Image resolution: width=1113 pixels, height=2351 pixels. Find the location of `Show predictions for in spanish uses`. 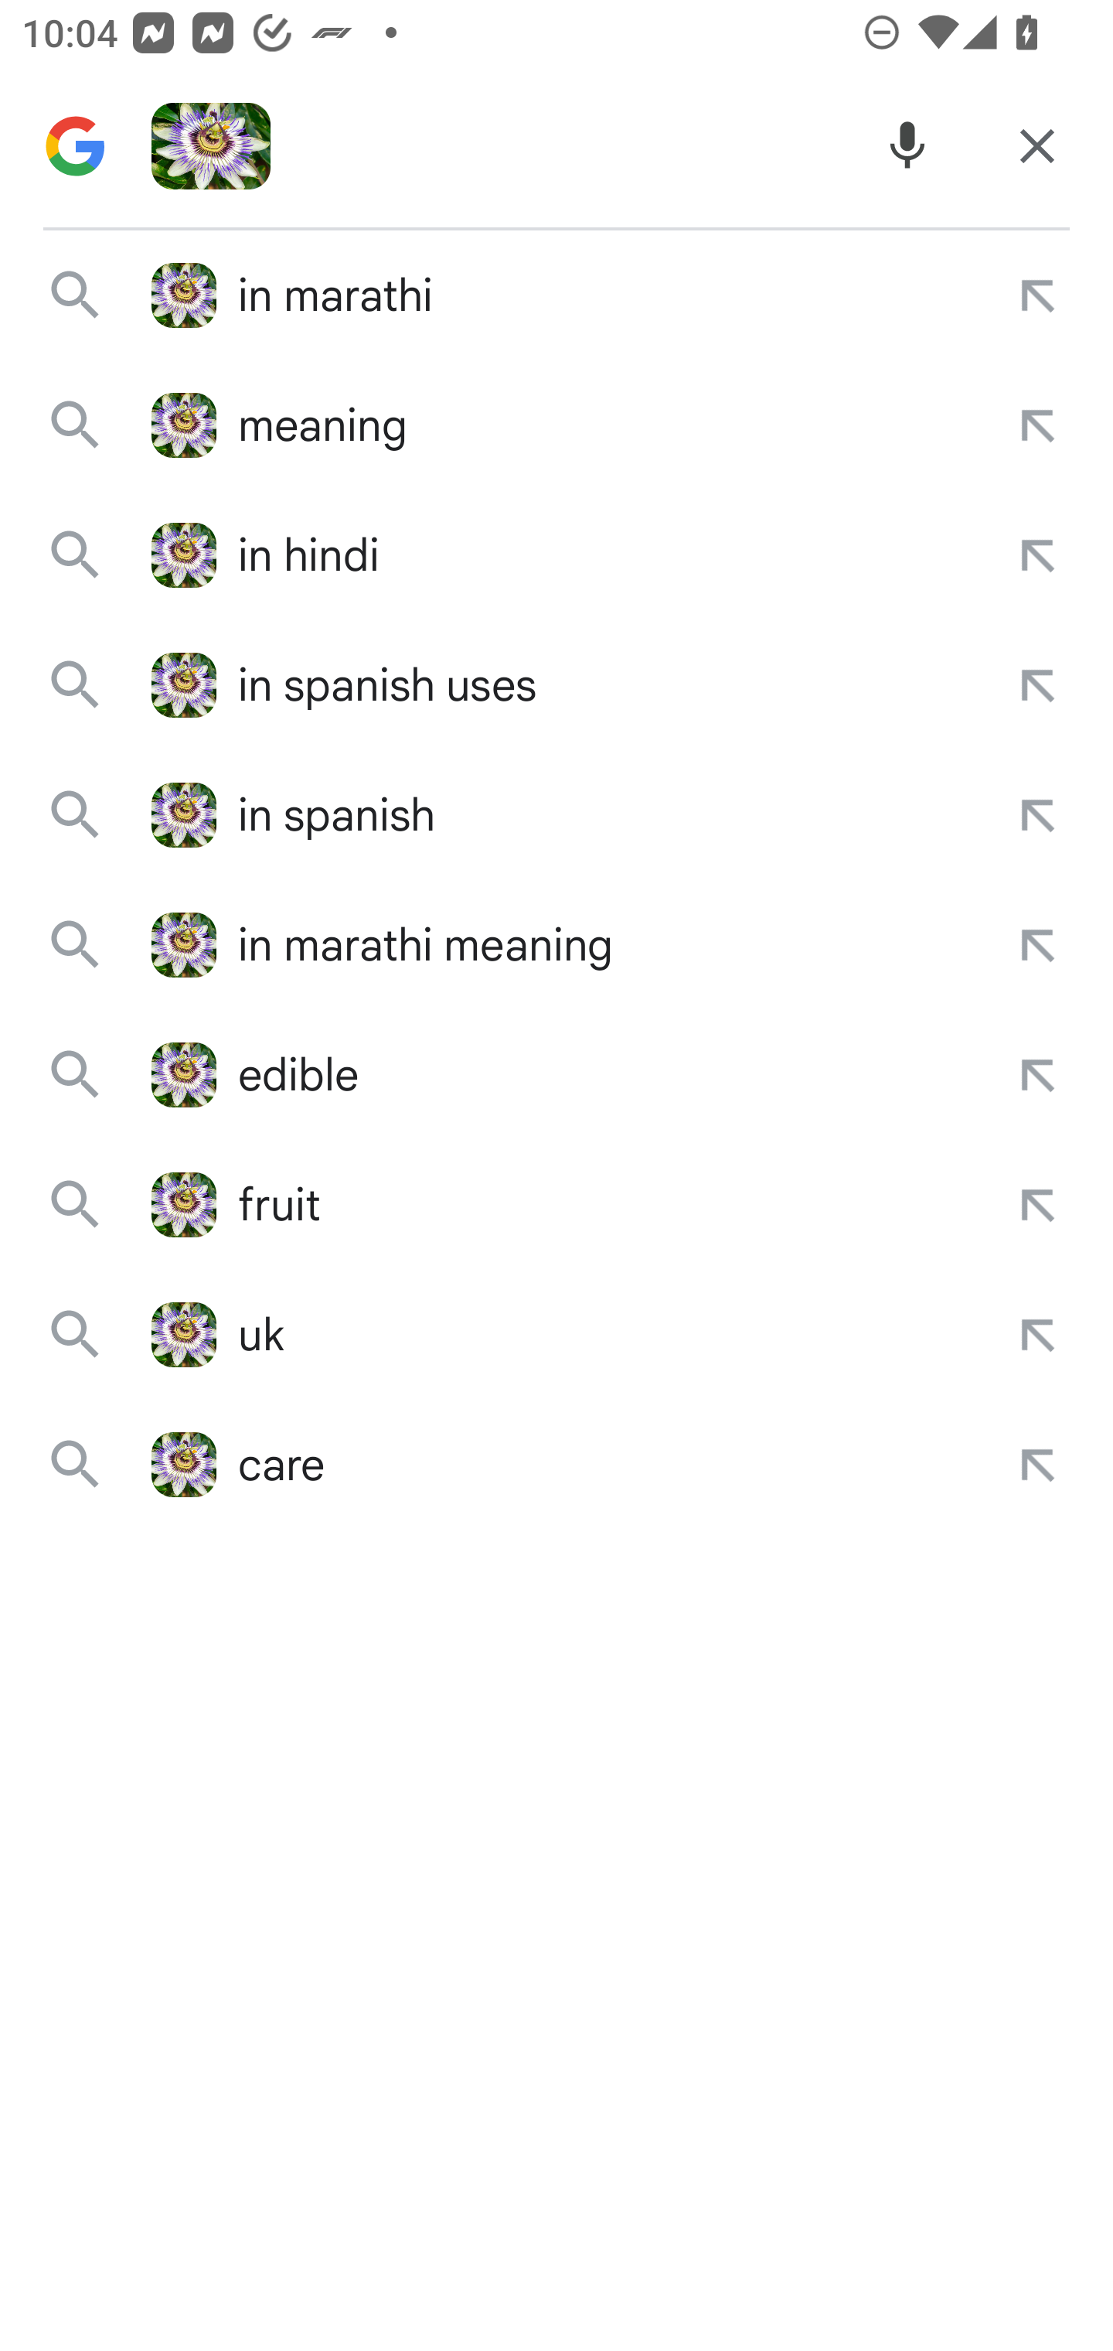

Show predictions for in spanish uses is located at coordinates (1037, 685).